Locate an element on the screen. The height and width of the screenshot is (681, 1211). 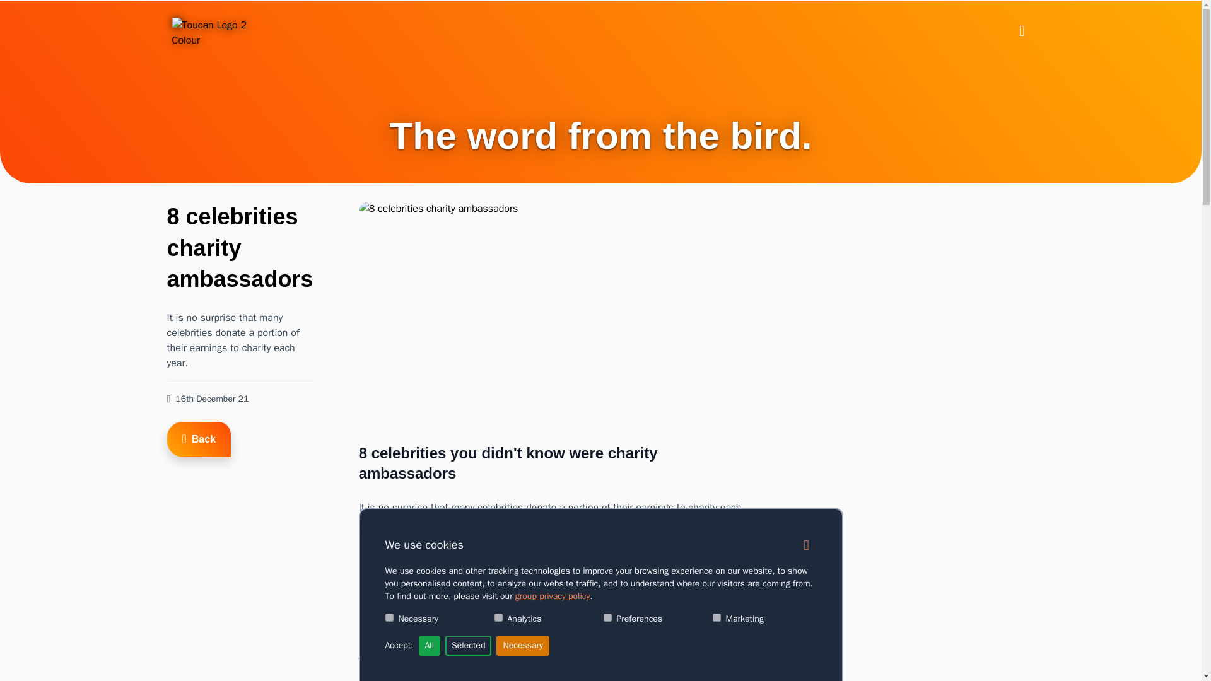
group privacy policy is located at coordinates (553, 596).